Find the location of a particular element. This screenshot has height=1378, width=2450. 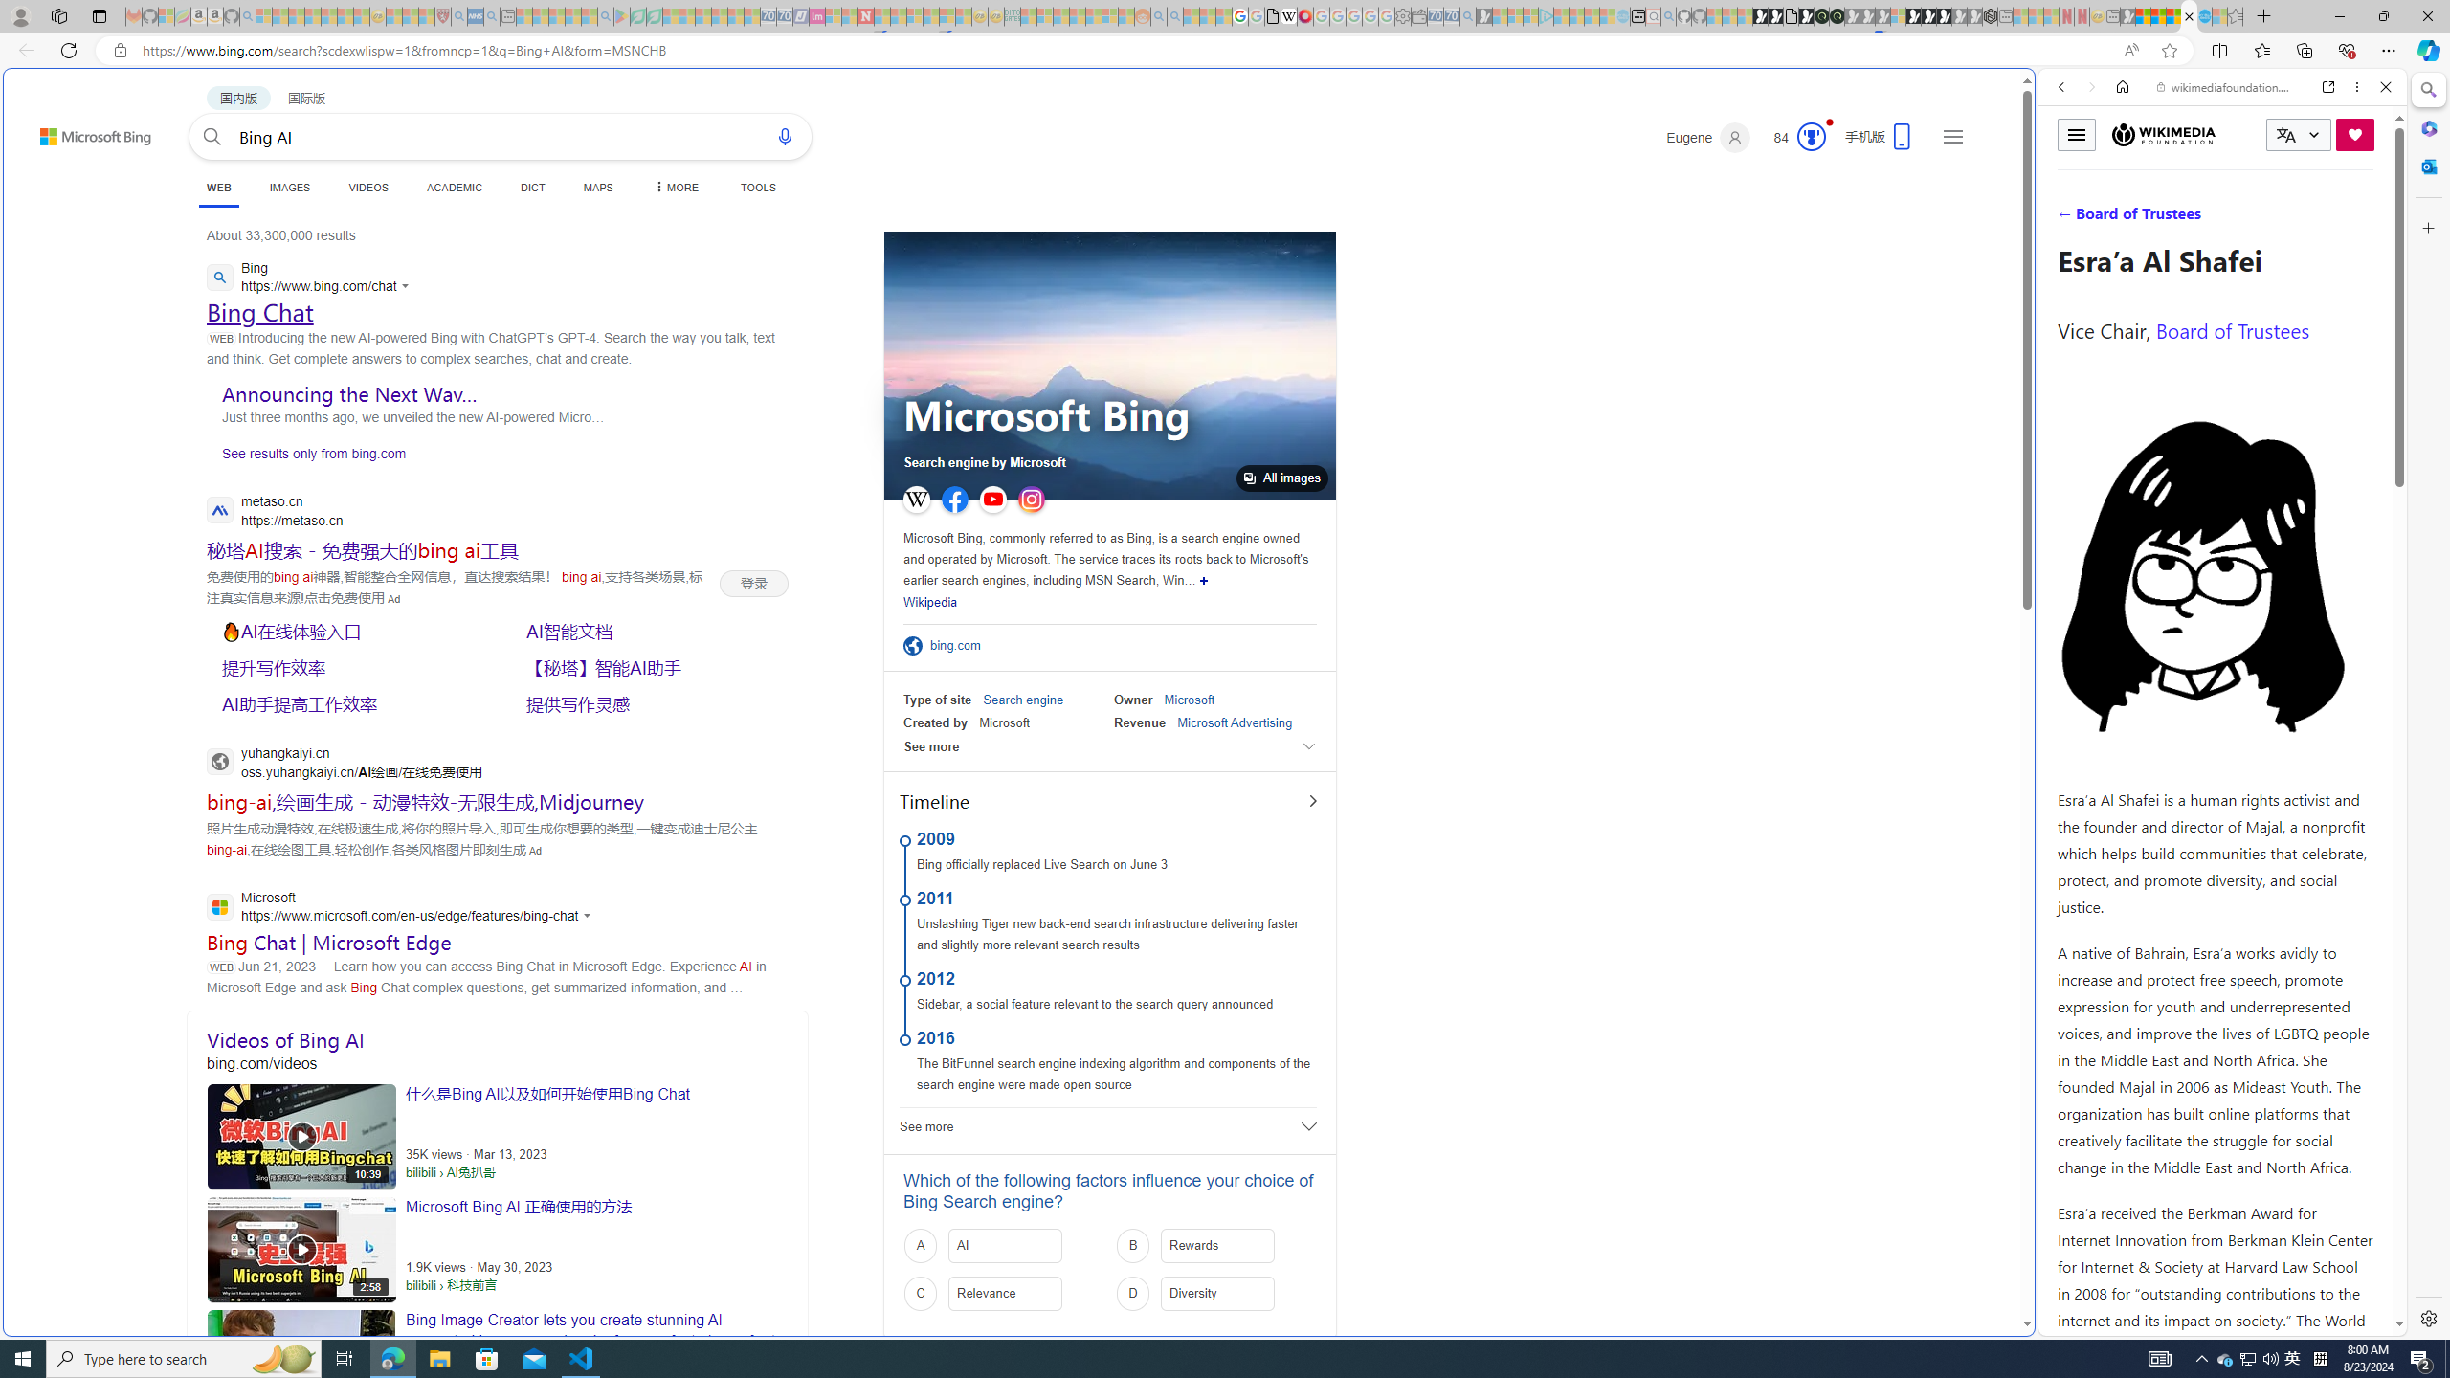

Future Focus Report 2024 is located at coordinates (1836, 16).